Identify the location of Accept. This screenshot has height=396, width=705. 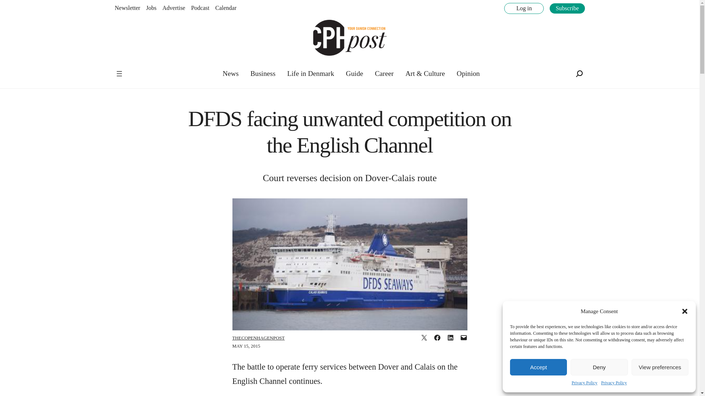
(538, 367).